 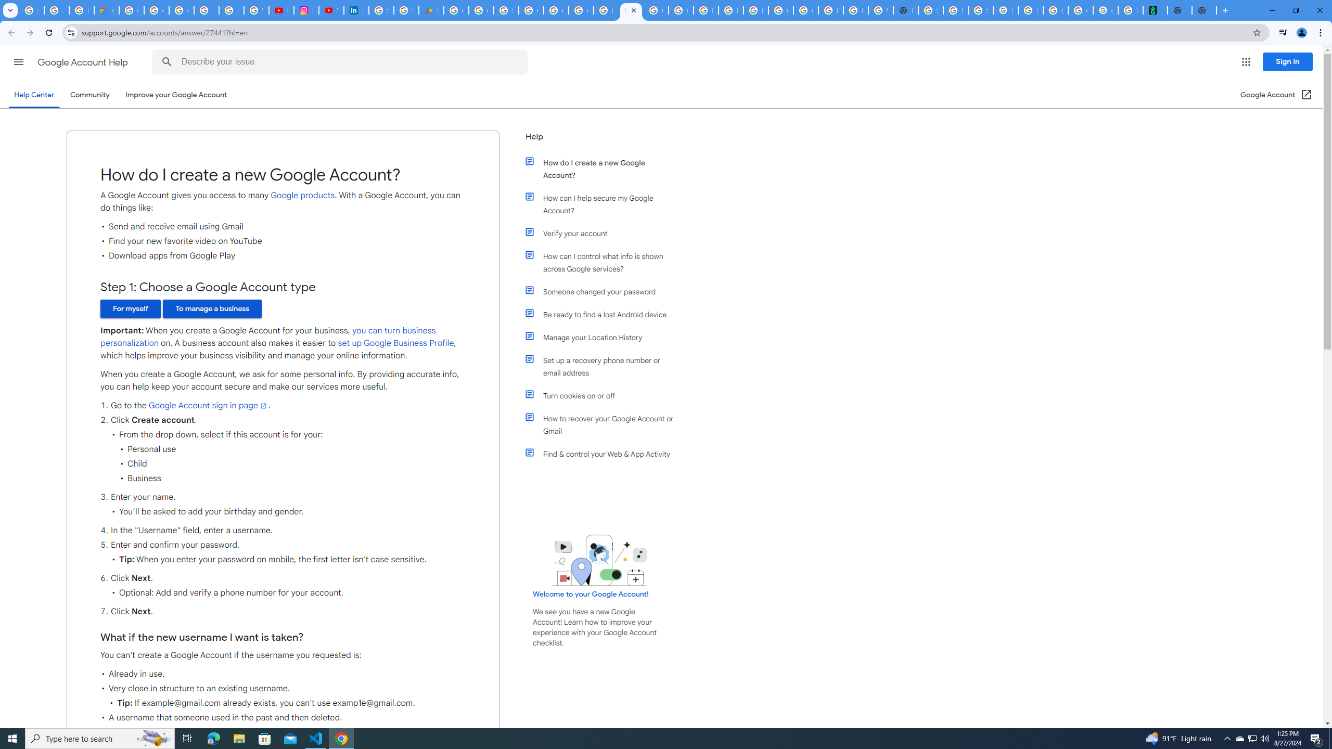 I want to click on Manage your Location History, so click(x=605, y=337).